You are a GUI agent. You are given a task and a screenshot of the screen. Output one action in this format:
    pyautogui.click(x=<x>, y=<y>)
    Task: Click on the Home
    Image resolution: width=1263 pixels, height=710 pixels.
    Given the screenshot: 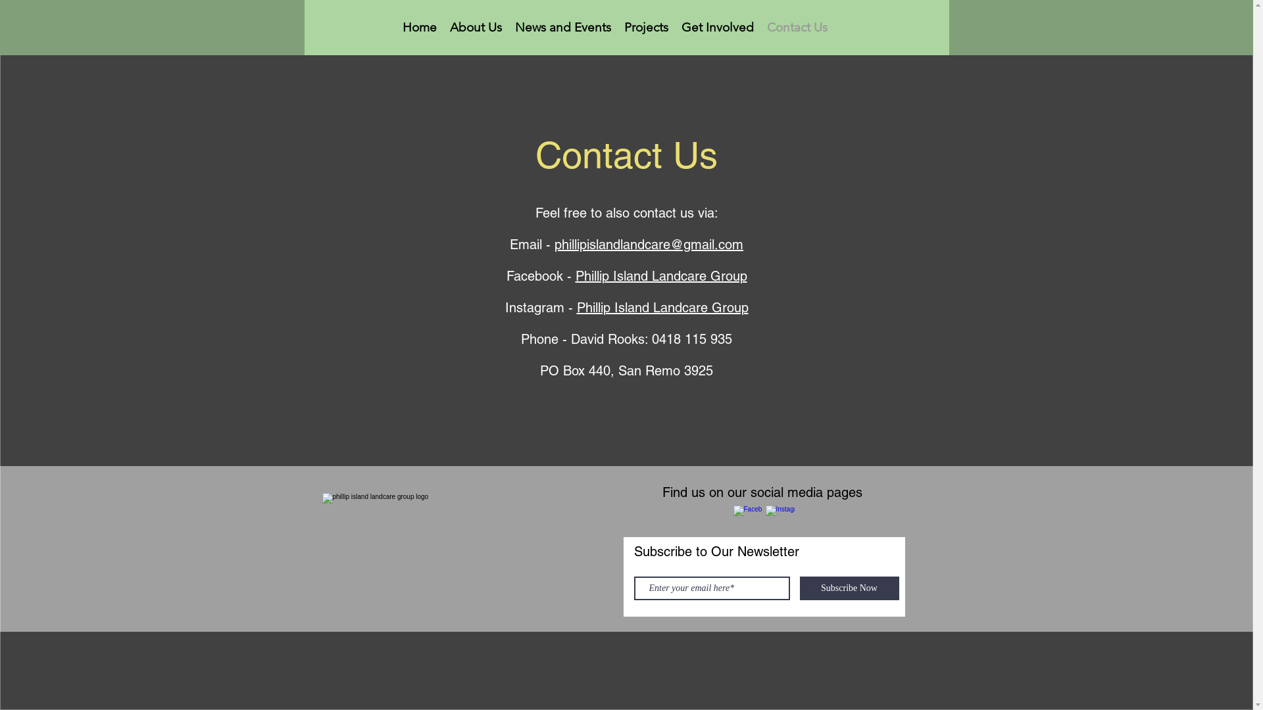 What is the action you would take?
    pyautogui.click(x=420, y=28)
    